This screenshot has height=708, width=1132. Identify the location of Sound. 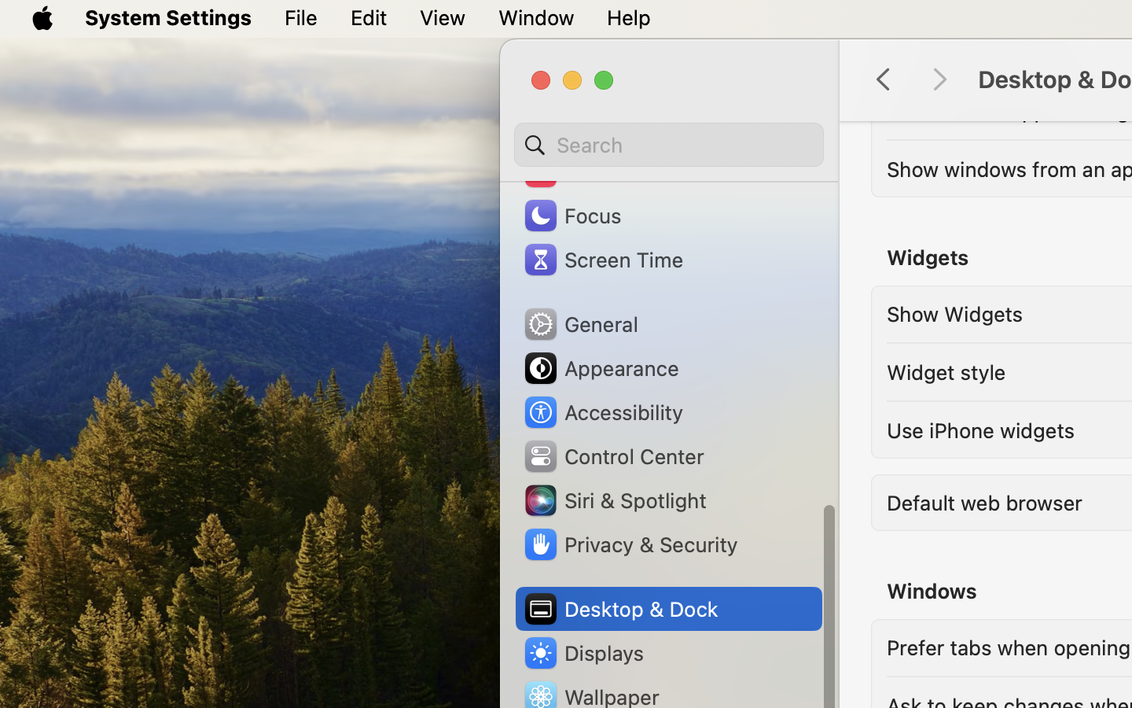
(574, 171).